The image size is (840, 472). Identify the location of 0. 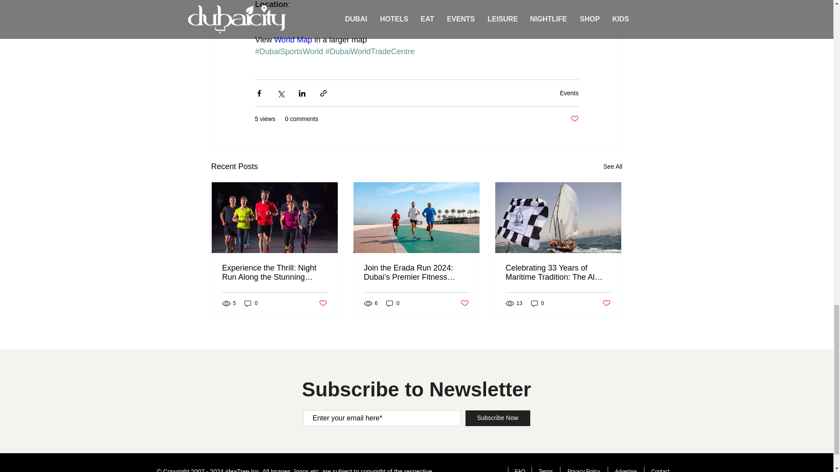
(393, 303).